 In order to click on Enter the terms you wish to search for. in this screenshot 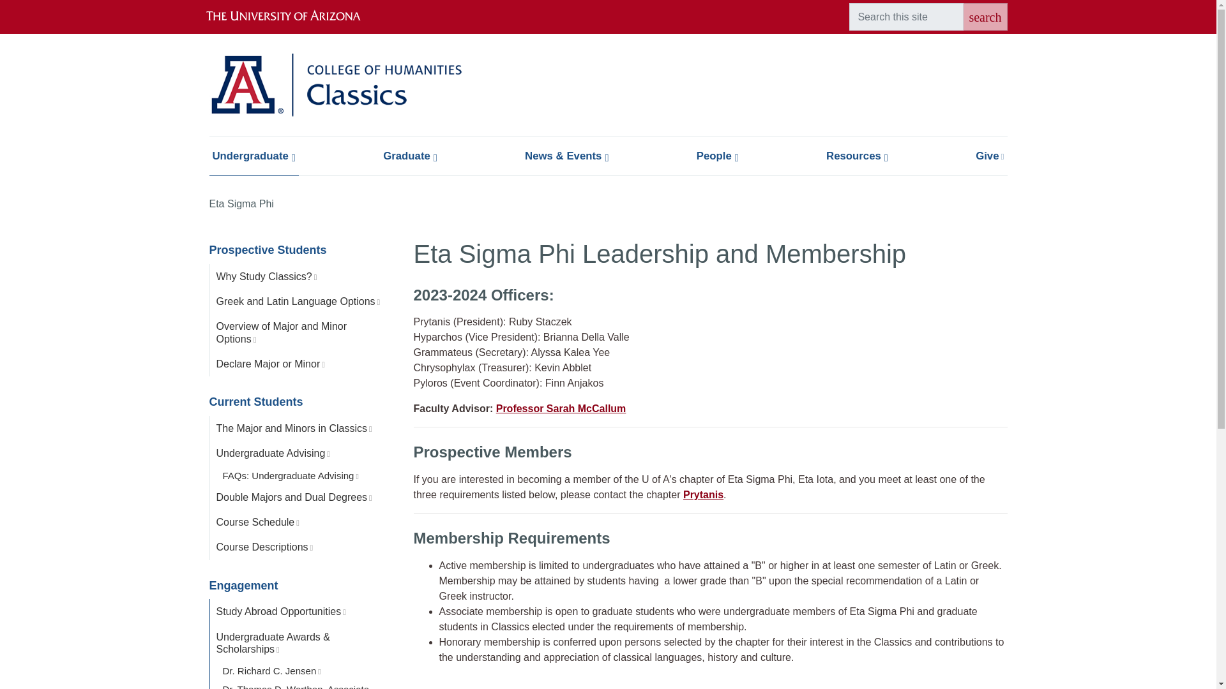, I will do `click(907, 17)`.